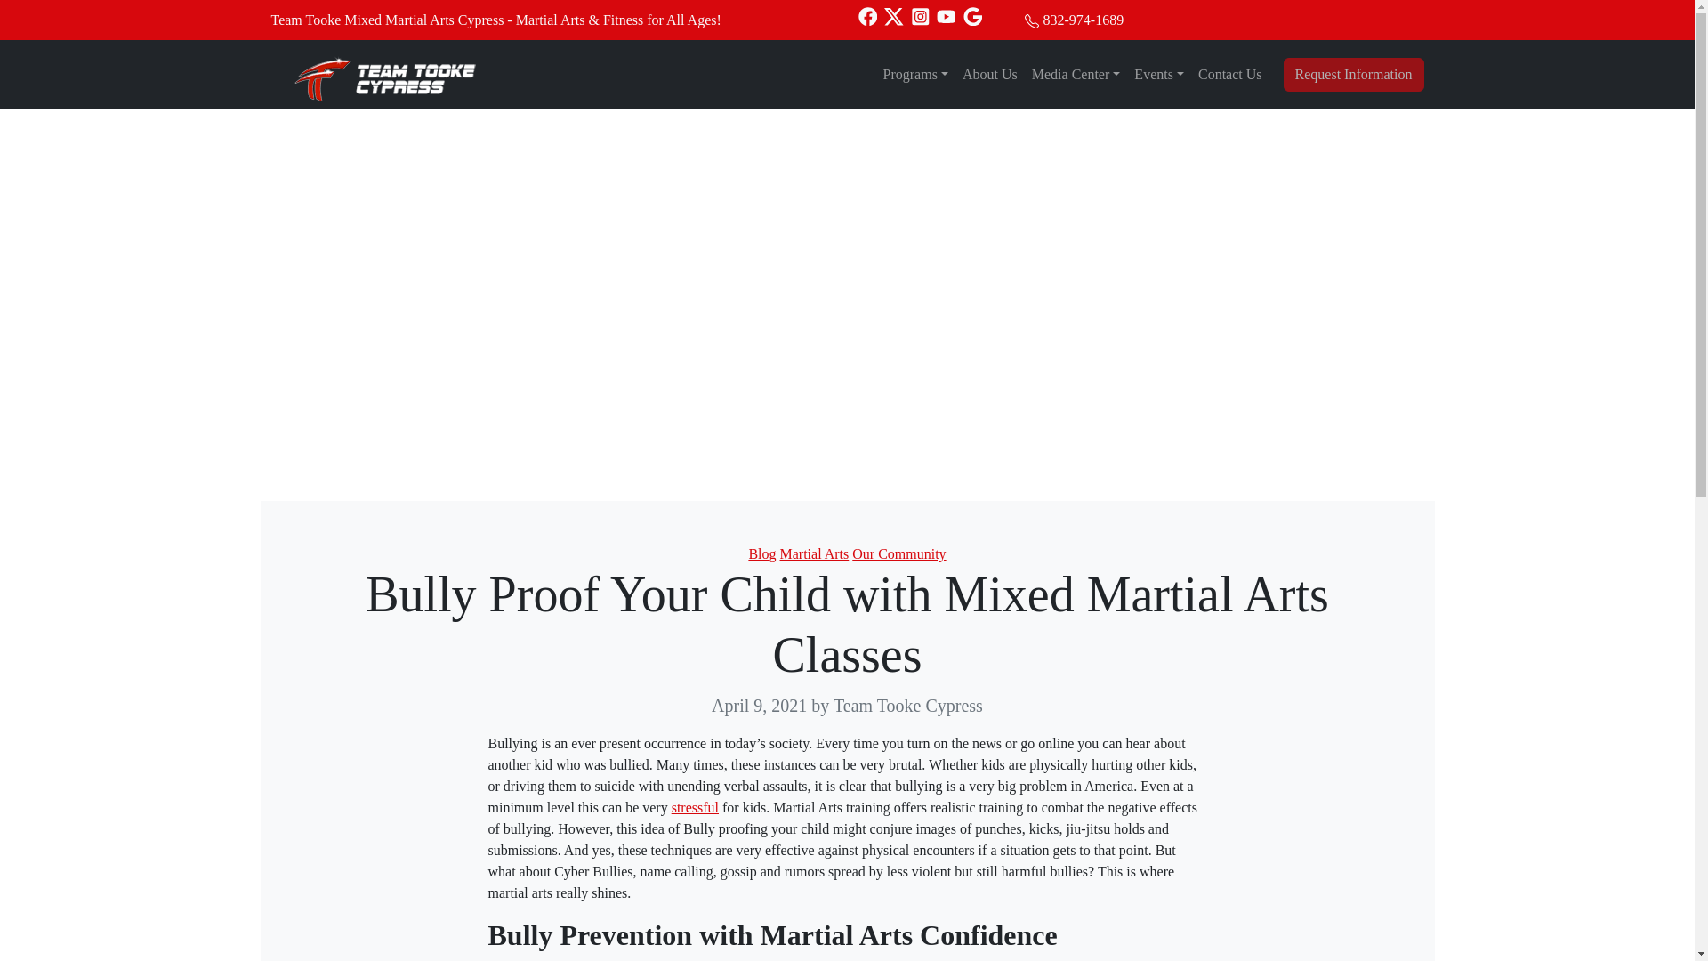  What do you see at coordinates (866, 14) in the screenshot?
I see `Friend me on Facebook` at bounding box center [866, 14].